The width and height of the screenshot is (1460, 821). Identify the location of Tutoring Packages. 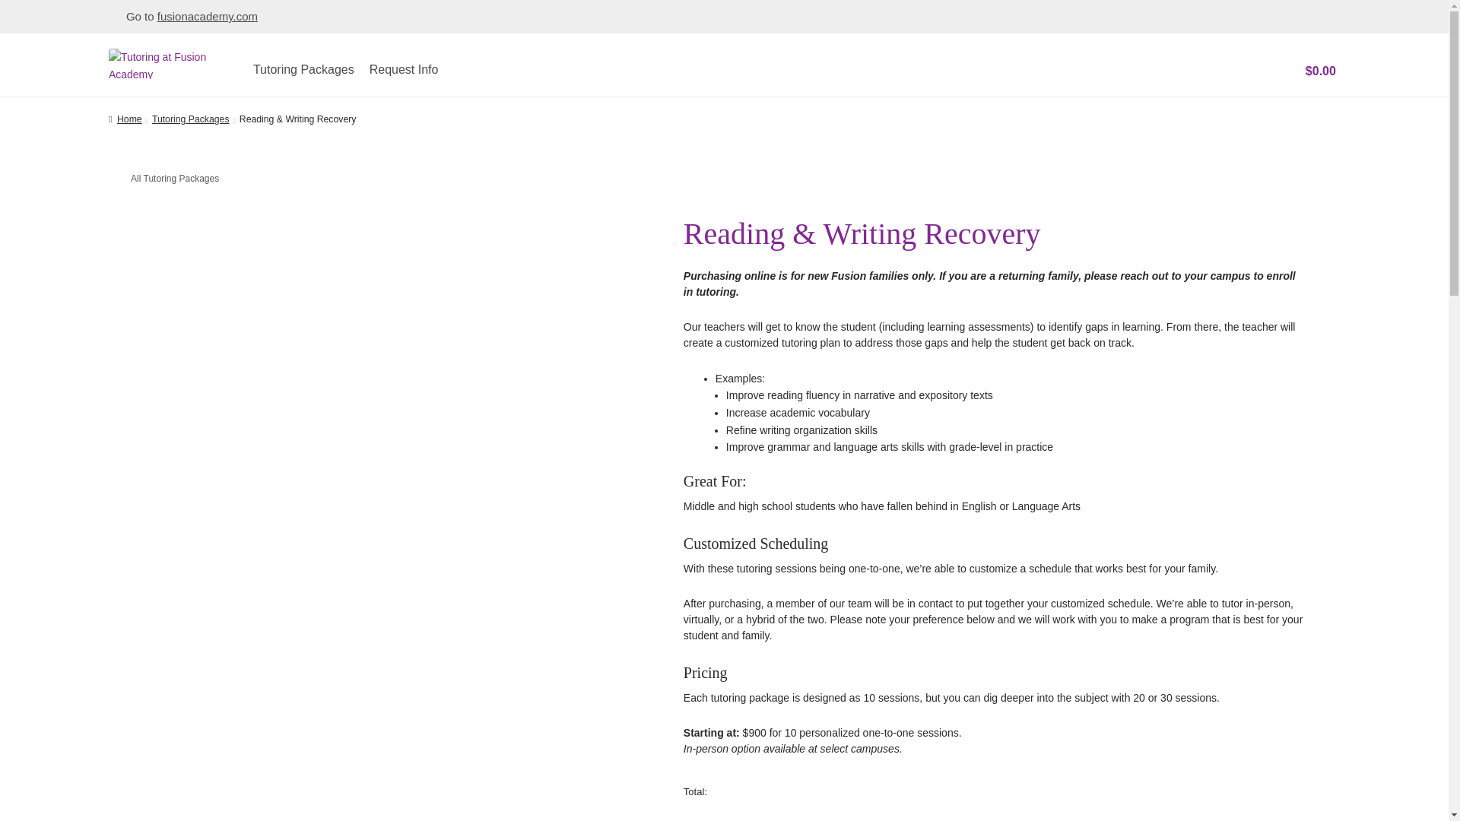
(303, 69).